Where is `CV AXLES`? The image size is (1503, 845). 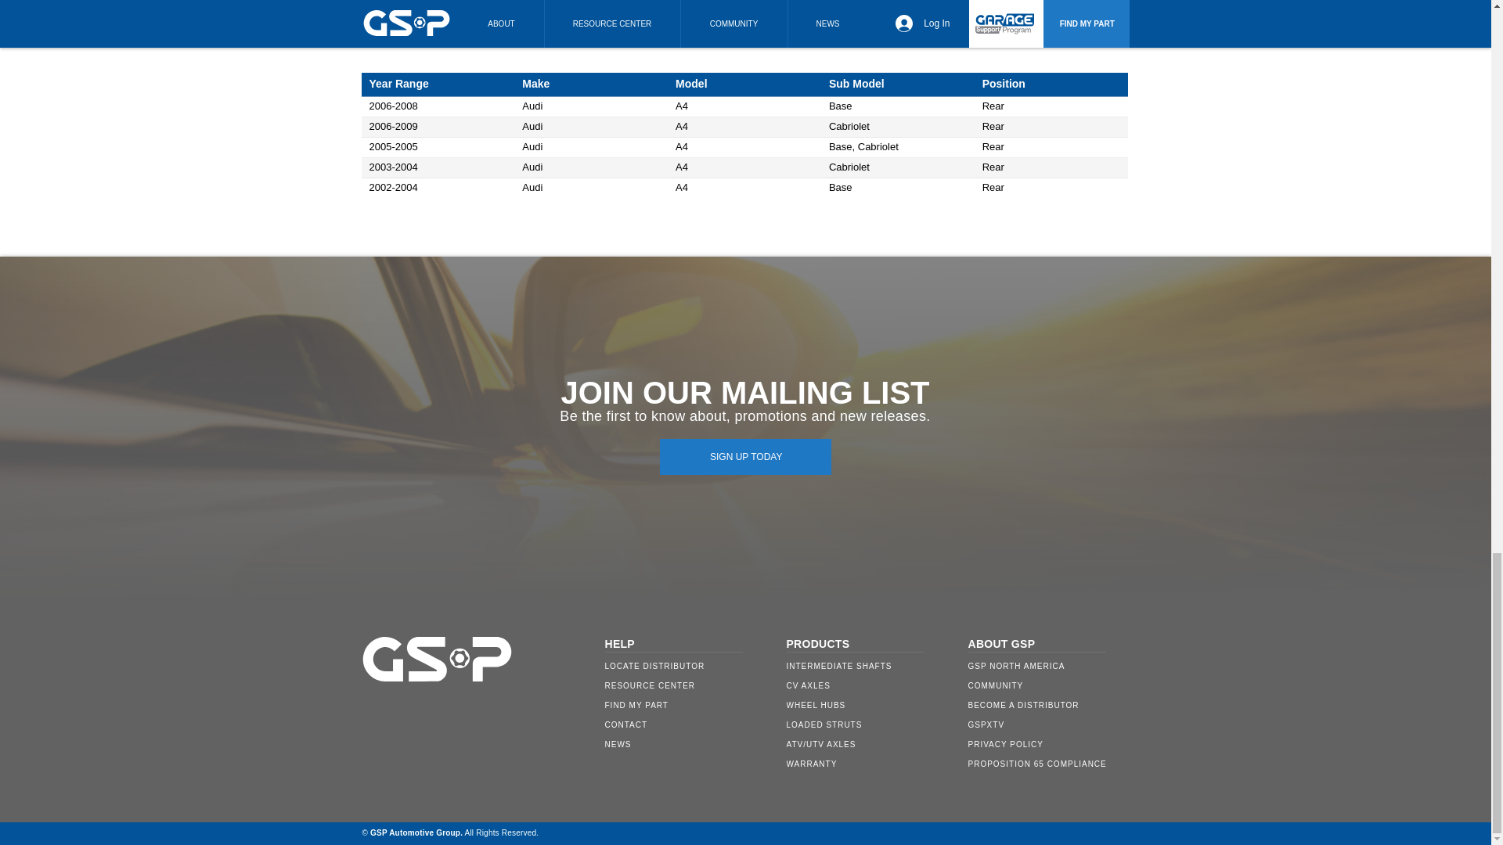 CV AXLES is located at coordinates (866, 685).